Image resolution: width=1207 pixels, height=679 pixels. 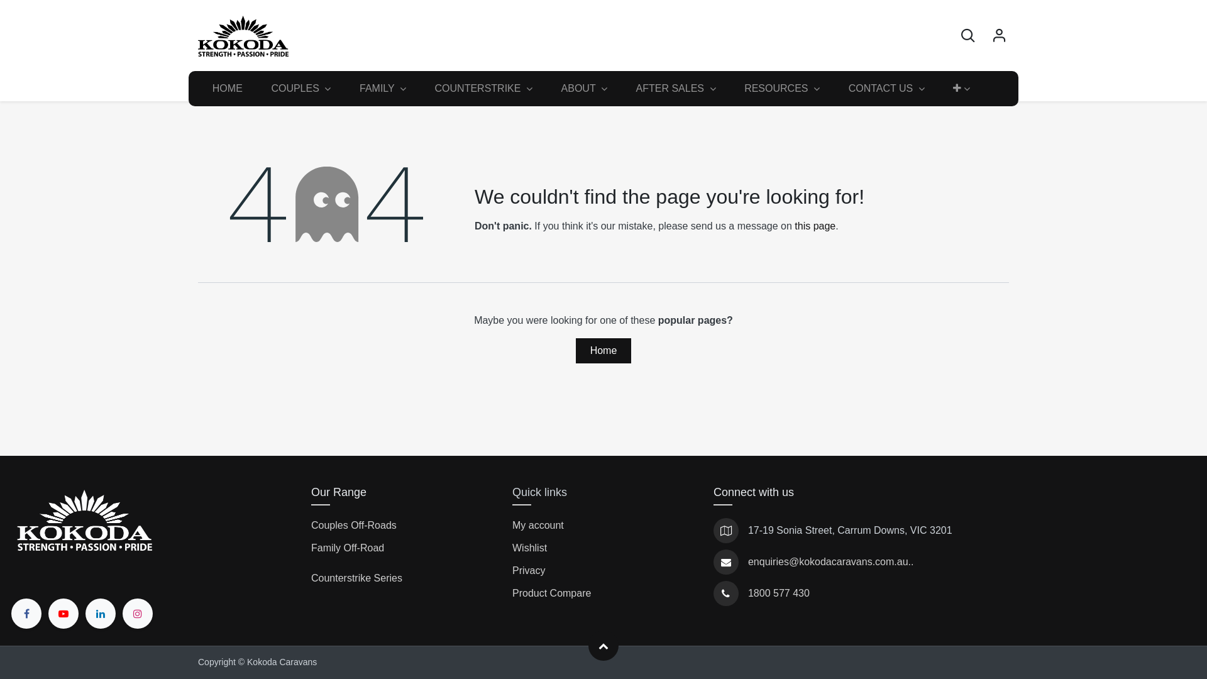 What do you see at coordinates (815, 226) in the screenshot?
I see `this page` at bounding box center [815, 226].